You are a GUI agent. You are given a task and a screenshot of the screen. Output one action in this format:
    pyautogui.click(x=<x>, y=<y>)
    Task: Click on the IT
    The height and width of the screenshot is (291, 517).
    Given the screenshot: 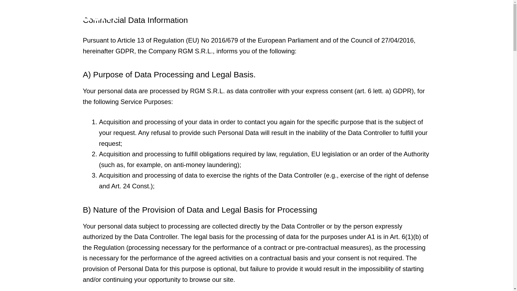 What is the action you would take?
    pyautogui.click(x=417, y=5)
    